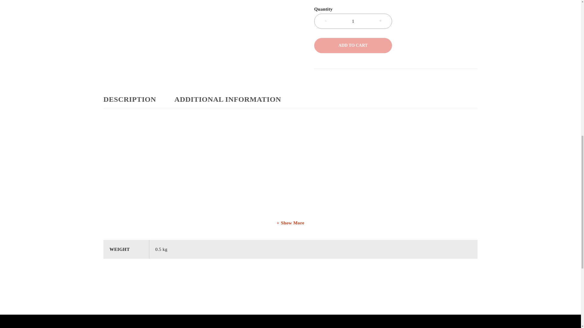 The width and height of the screenshot is (584, 328). What do you see at coordinates (228, 99) in the screenshot?
I see `ADDITIONAL INFORMATION` at bounding box center [228, 99].